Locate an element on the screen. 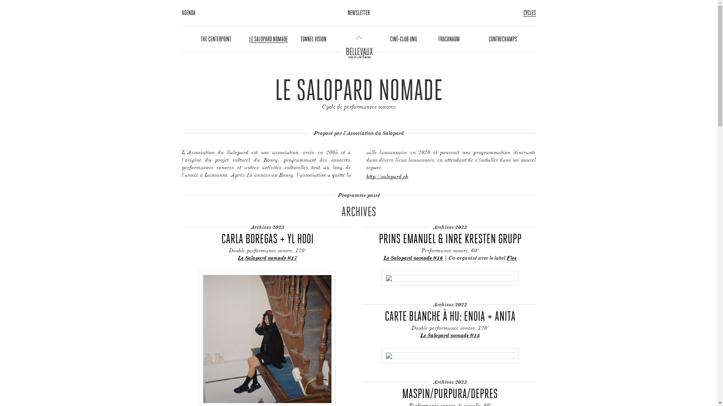 Image resolution: width=723 pixels, height=406 pixels. CARLA BOREGAS + YL HOOI is located at coordinates (267, 238).